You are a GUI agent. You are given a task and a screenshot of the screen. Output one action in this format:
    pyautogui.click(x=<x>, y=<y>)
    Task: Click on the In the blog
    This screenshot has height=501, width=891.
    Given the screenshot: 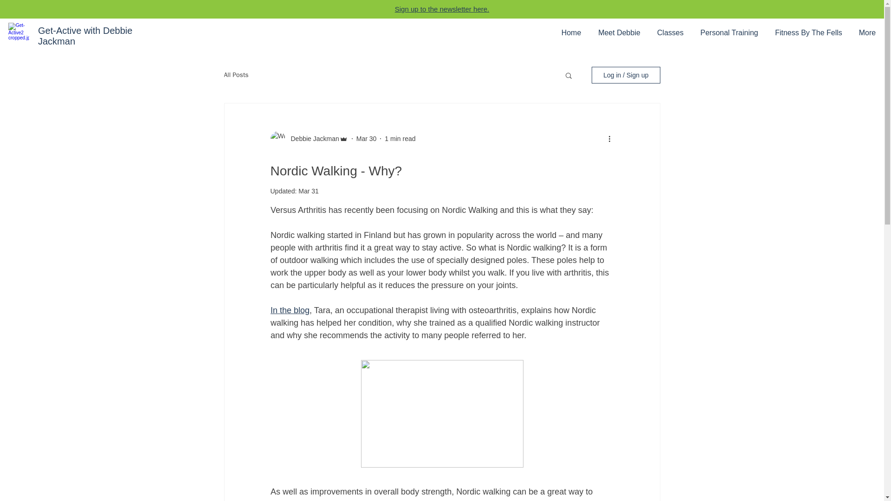 What is the action you would take?
    pyautogui.click(x=290, y=310)
    